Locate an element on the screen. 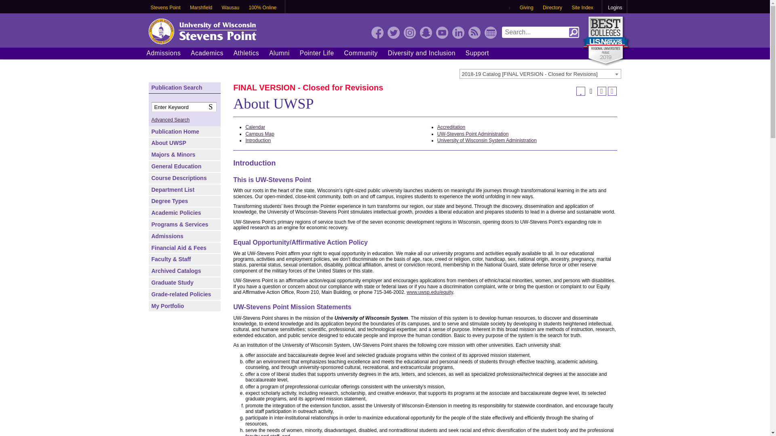  UWSP Blog is located at coordinates (474, 32).